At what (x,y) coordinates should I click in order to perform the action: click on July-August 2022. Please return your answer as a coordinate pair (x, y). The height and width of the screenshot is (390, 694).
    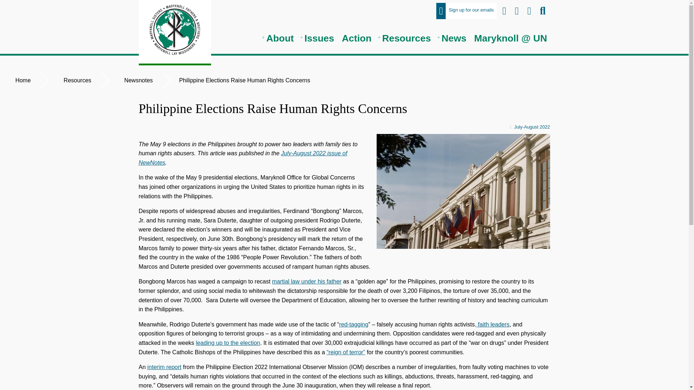
    Looking at the image, I should click on (344, 127).